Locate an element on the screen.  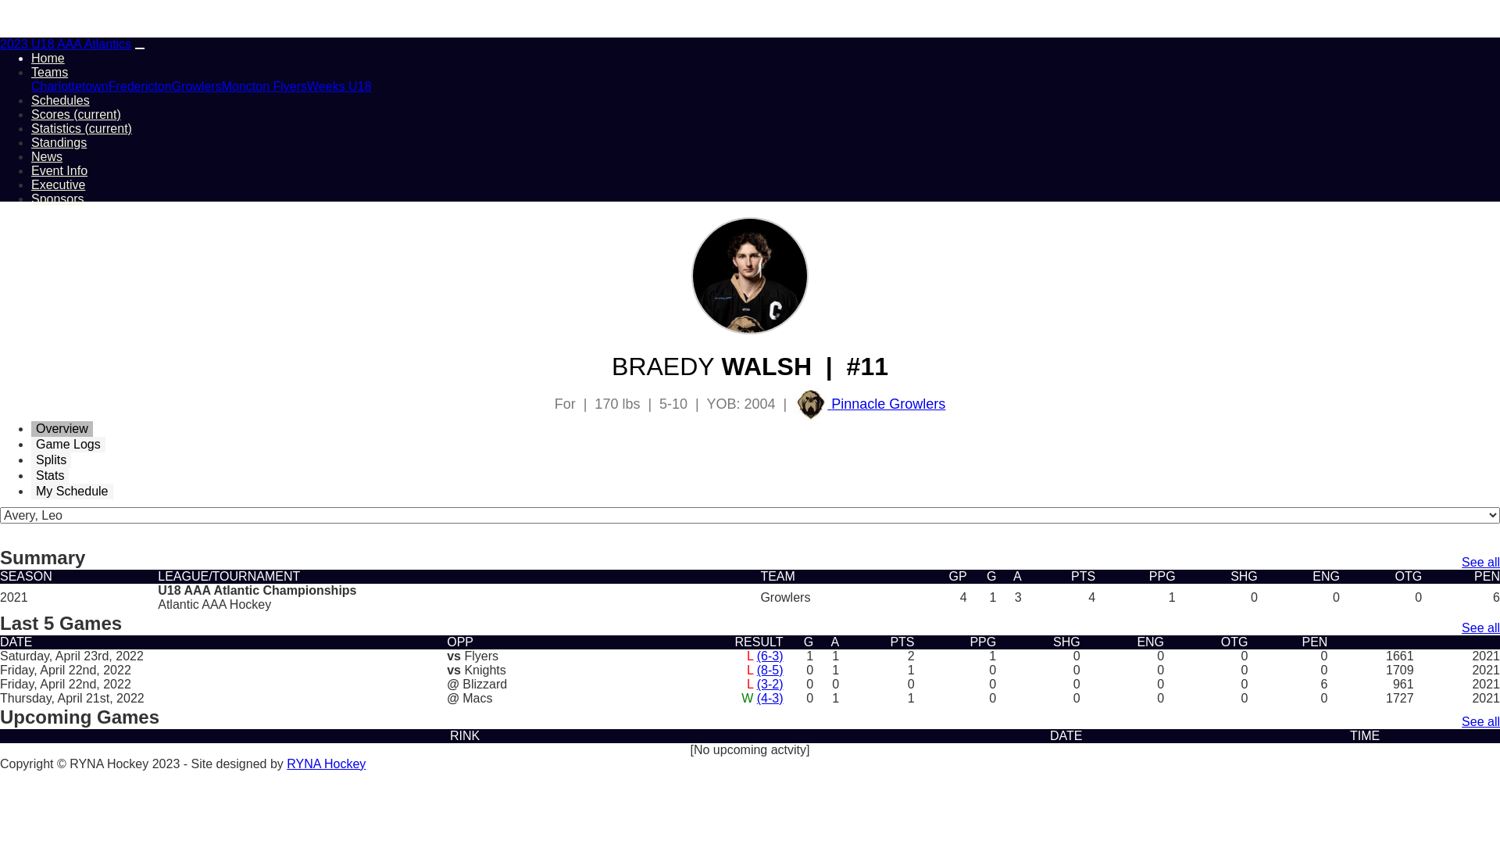
Event Info is located at coordinates (59, 170).